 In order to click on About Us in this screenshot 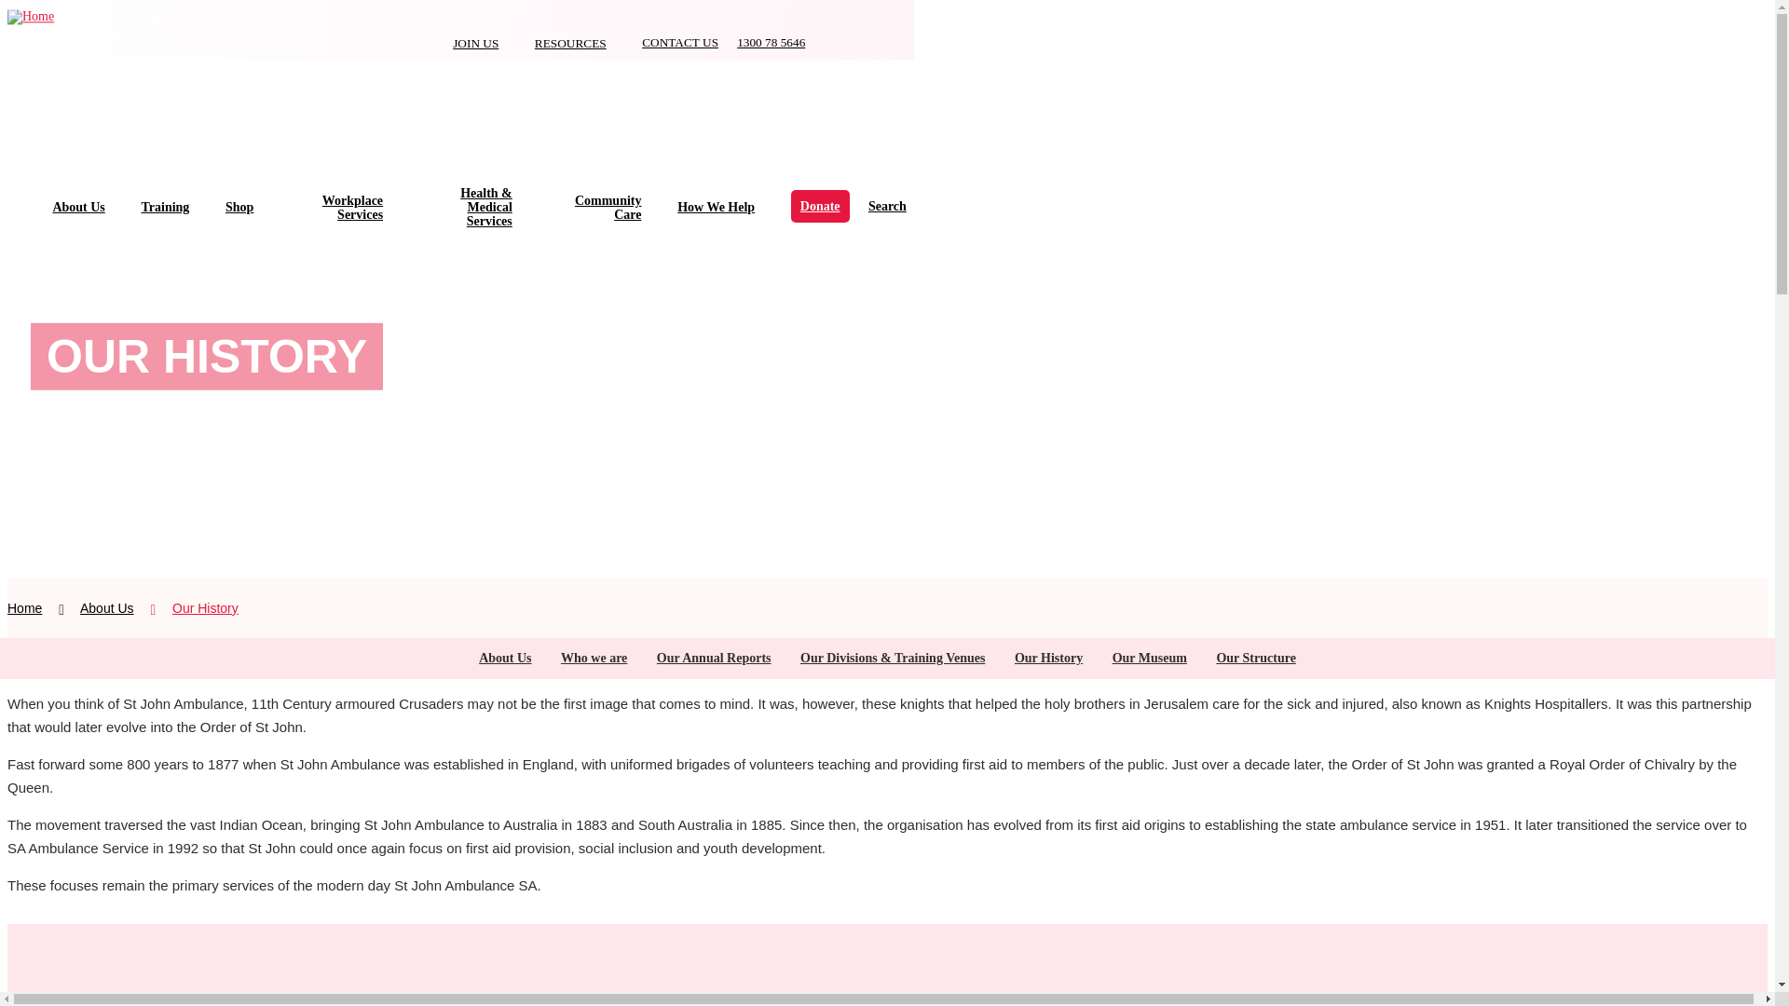, I will do `click(77, 207)`.